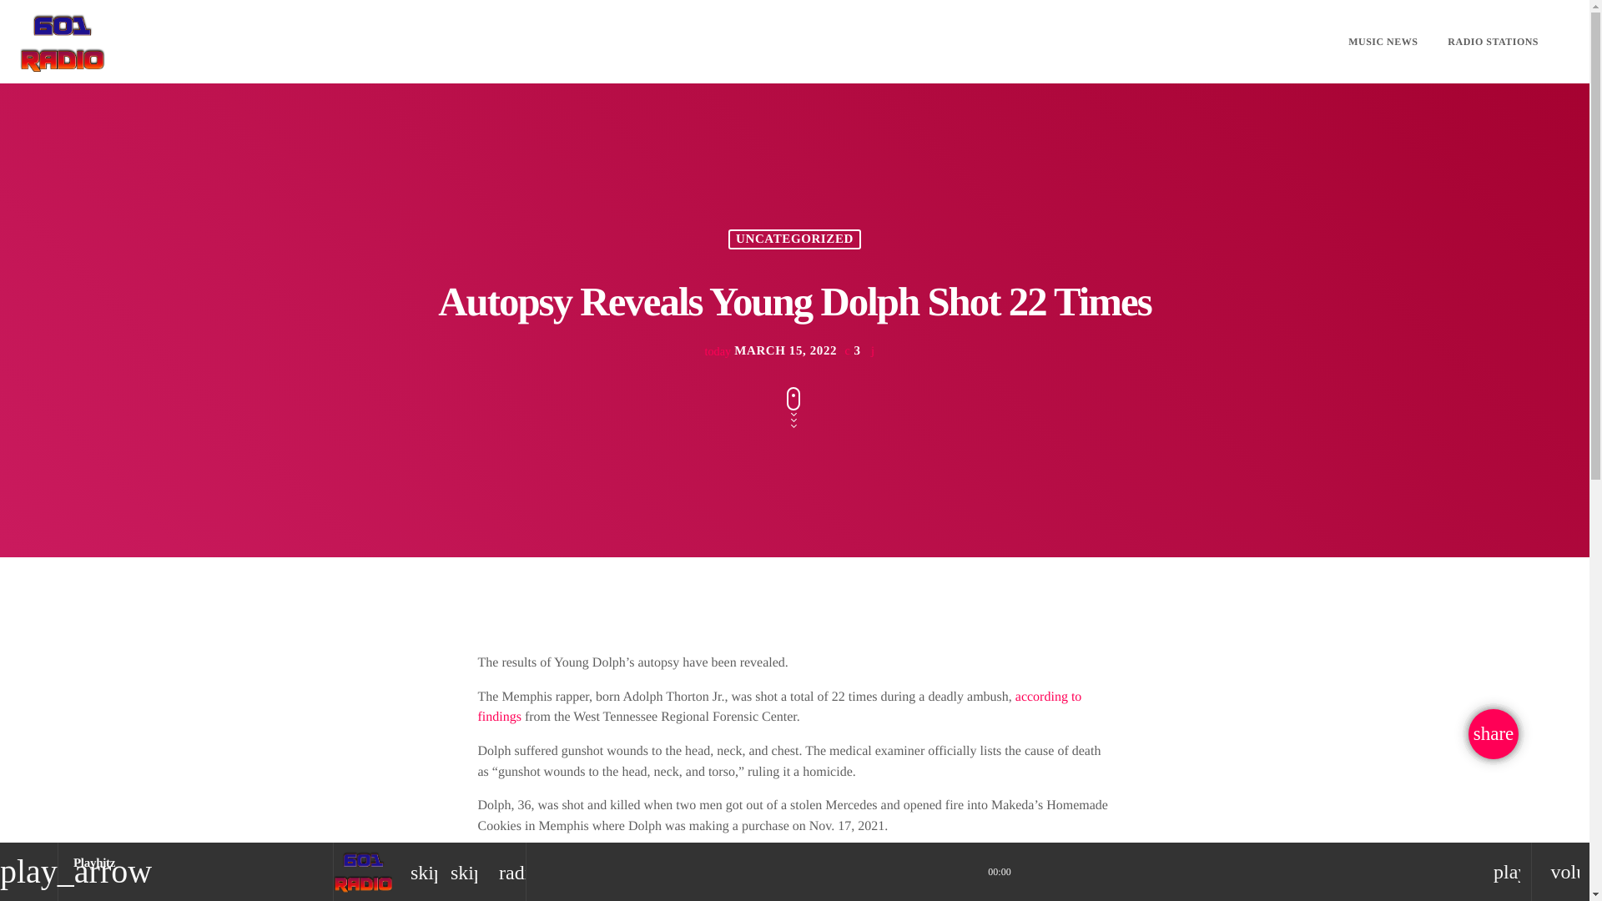  What do you see at coordinates (1382, 42) in the screenshot?
I see `MUSIC NEWS` at bounding box center [1382, 42].